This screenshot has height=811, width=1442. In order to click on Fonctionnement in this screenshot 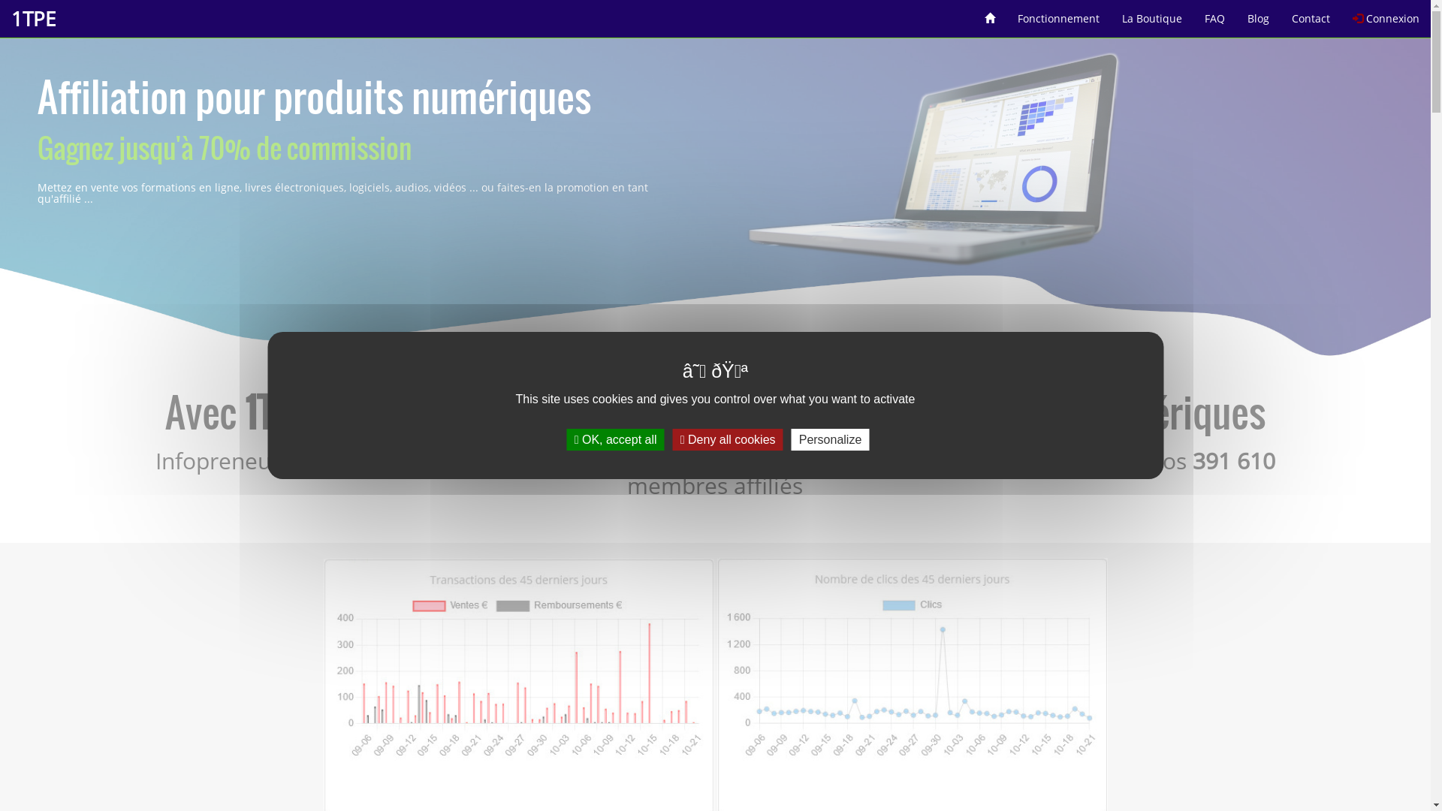, I will do `click(1059, 14)`.